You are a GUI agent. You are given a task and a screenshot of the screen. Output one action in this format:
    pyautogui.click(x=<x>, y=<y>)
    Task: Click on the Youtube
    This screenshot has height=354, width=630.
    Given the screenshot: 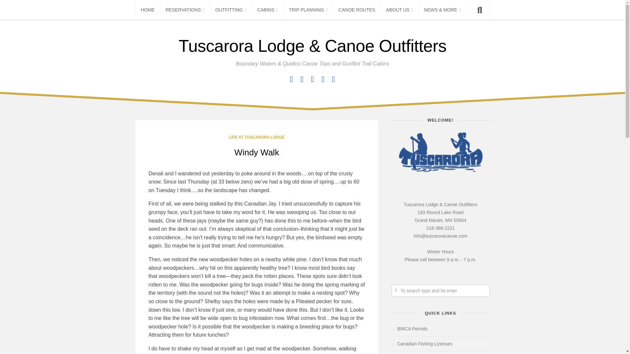 What is the action you would take?
    pyautogui.click(x=333, y=79)
    